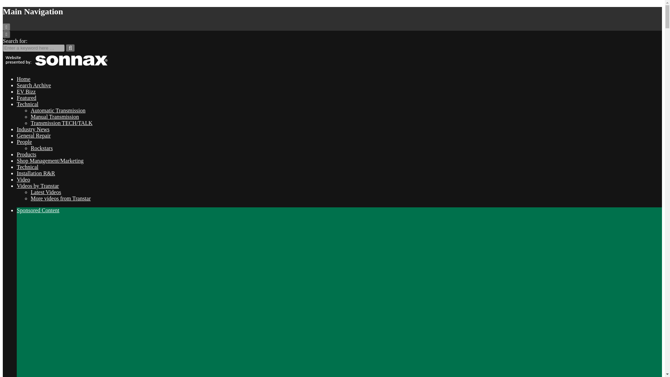 This screenshot has height=377, width=670. Describe the element at coordinates (55, 117) in the screenshot. I see `Manual Transmission` at that location.